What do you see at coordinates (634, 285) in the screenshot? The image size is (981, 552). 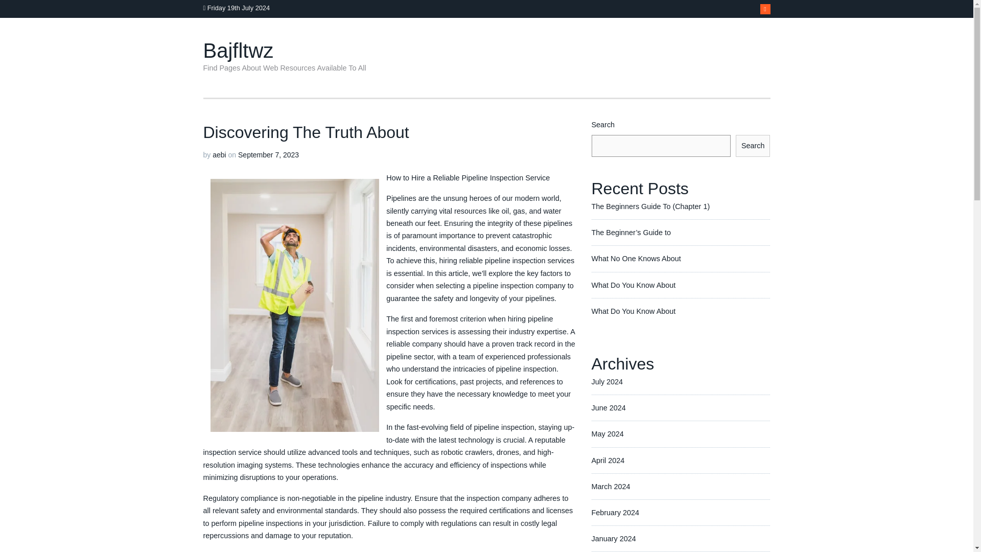 I see `What Do You Know About` at bounding box center [634, 285].